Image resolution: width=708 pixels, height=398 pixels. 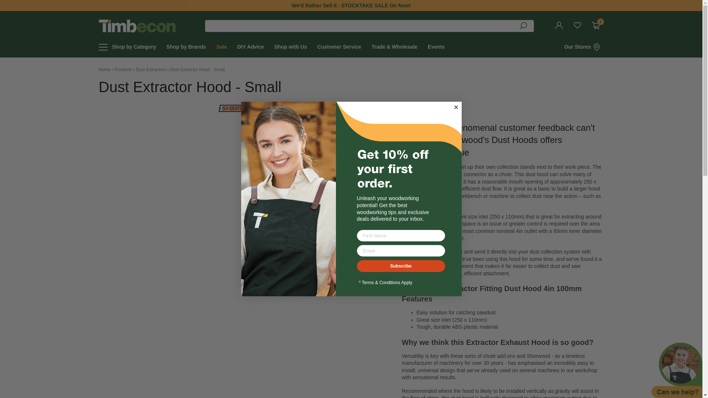 I want to click on Home, so click(x=105, y=69).